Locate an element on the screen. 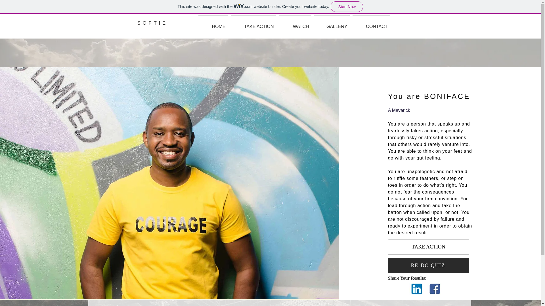 The width and height of the screenshot is (545, 306). HOME is located at coordinates (213, 24).